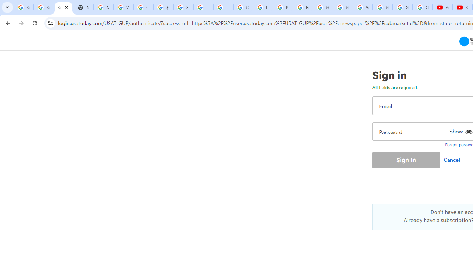 This screenshot has height=266, width=473. I want to click on Cancel, so click(453, 160).